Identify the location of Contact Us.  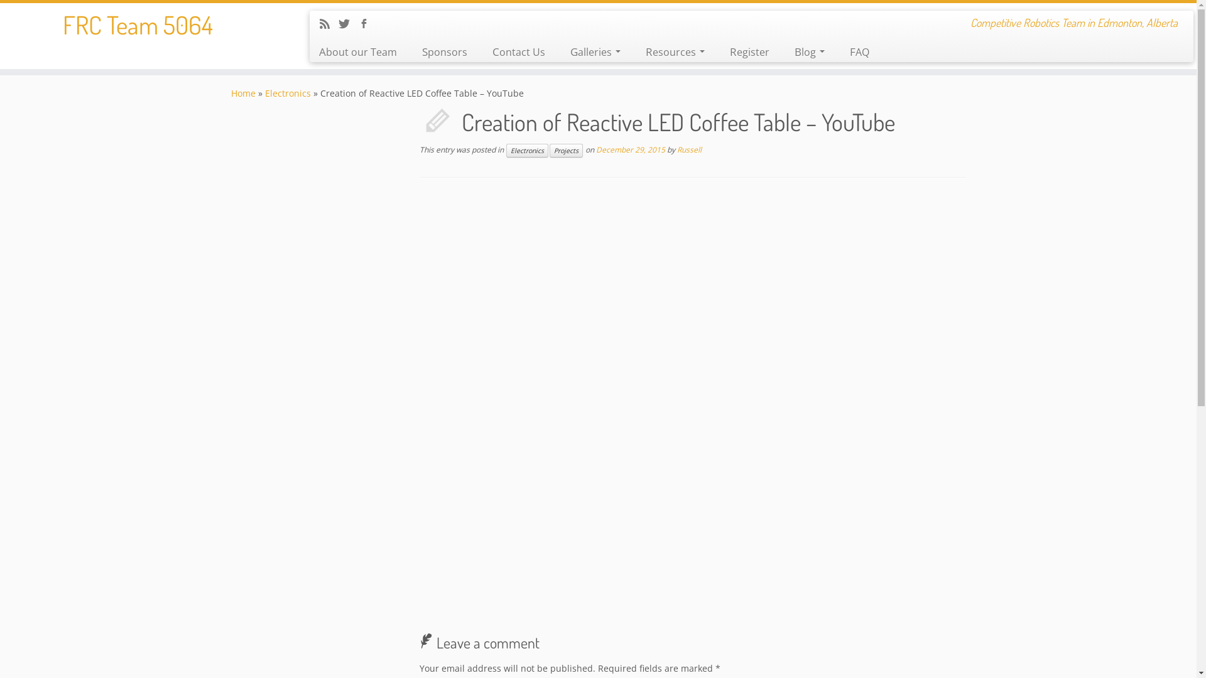
(519, 52).